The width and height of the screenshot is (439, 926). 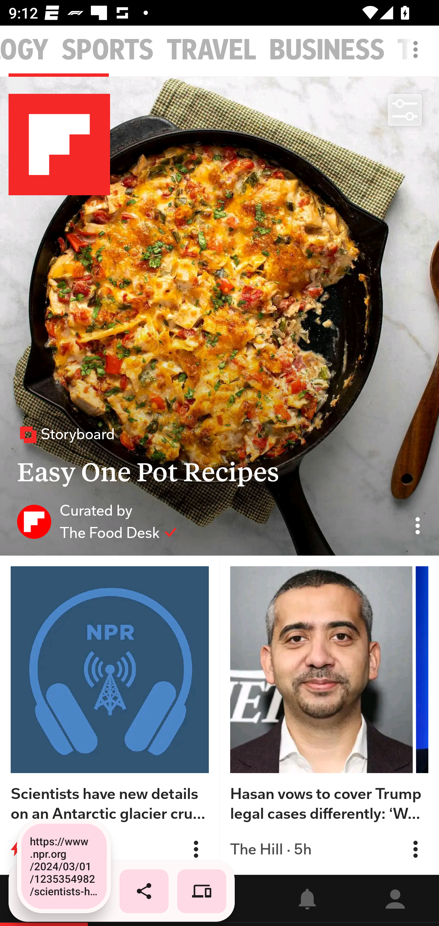 I want to click on TRAVEL, so click(x=212, y=50).